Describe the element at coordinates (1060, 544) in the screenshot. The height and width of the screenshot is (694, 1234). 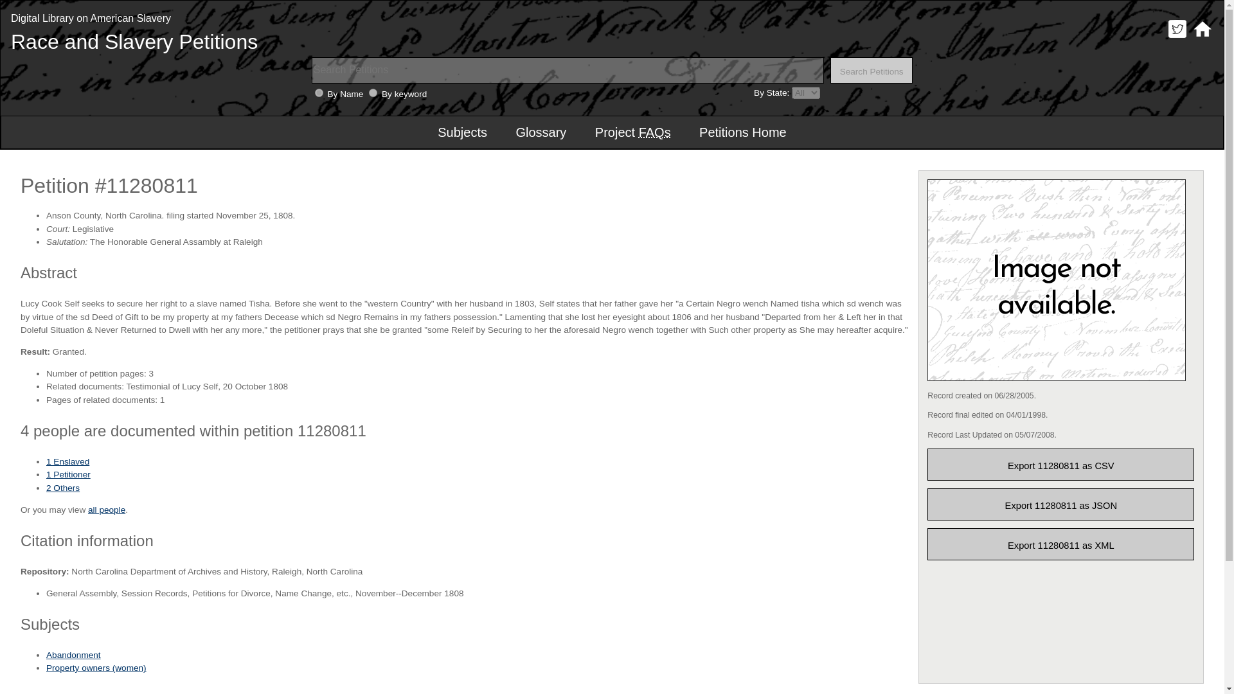
I see `Export 11280811 as XML` at that location.